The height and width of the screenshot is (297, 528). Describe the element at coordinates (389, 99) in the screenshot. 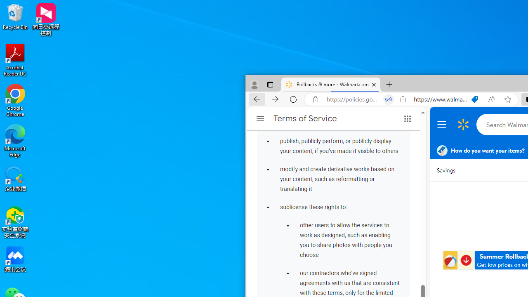

I see `Tabs in split screen` at that location.